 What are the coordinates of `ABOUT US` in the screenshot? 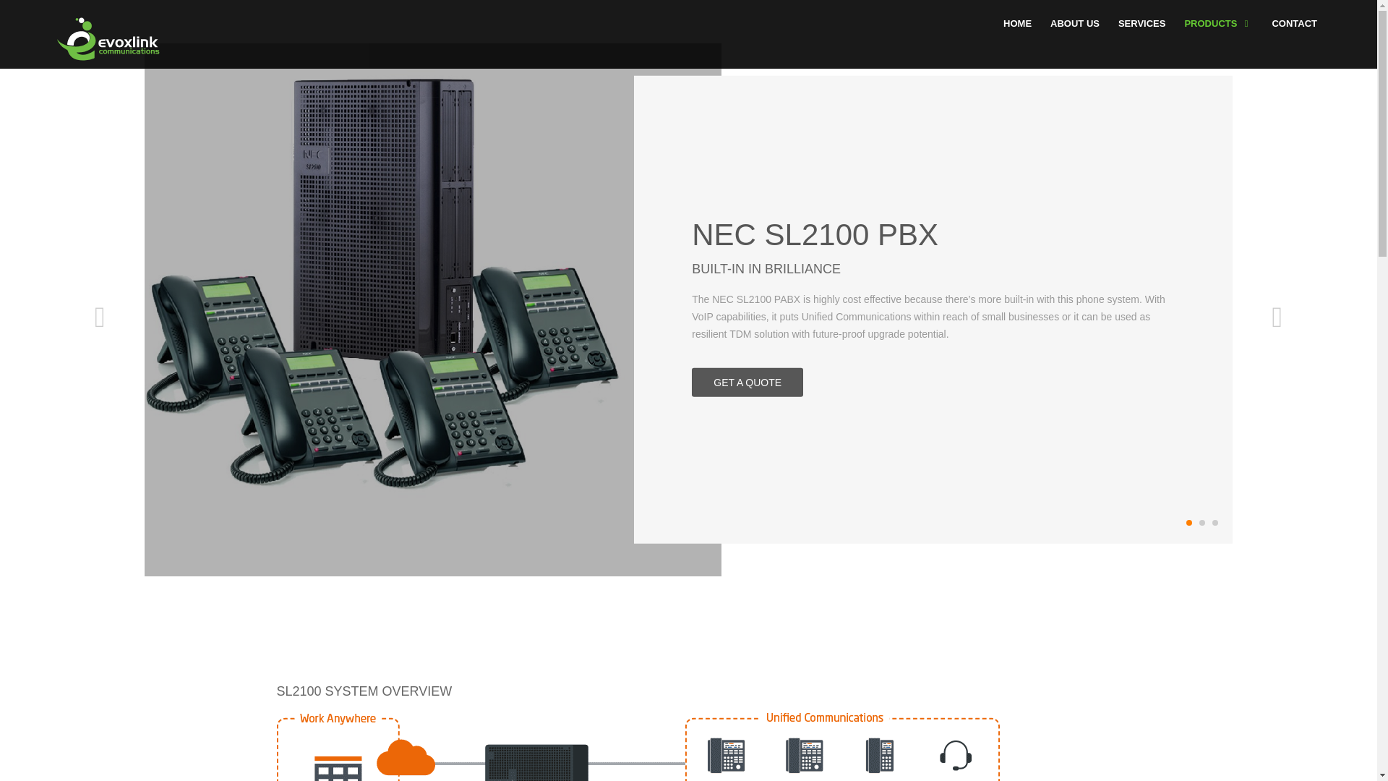 It's located at (1074, 27).